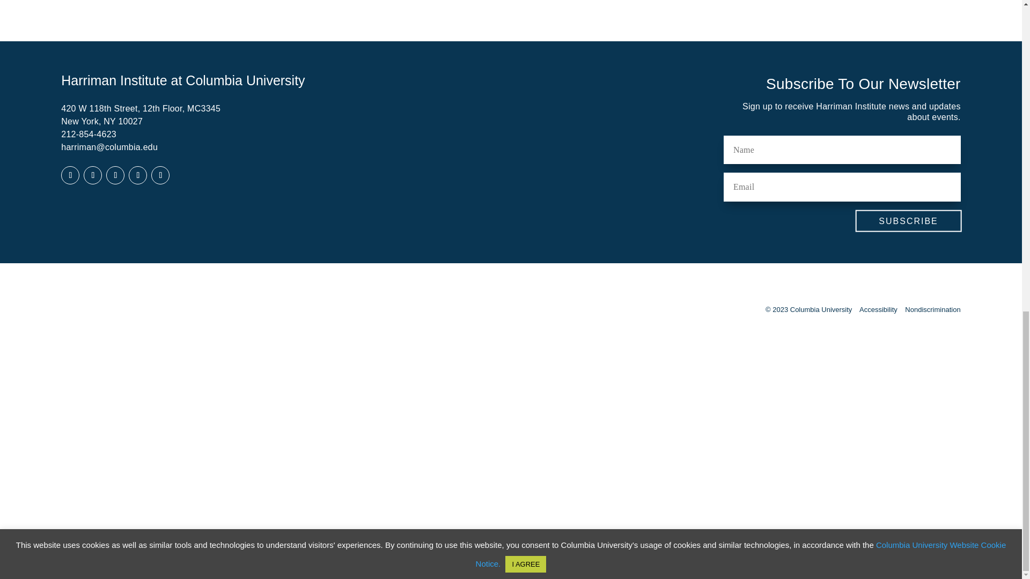  Describe the element at coordinates (70, 175) in the screenshot. I see `Follow on Facebook` at that location.